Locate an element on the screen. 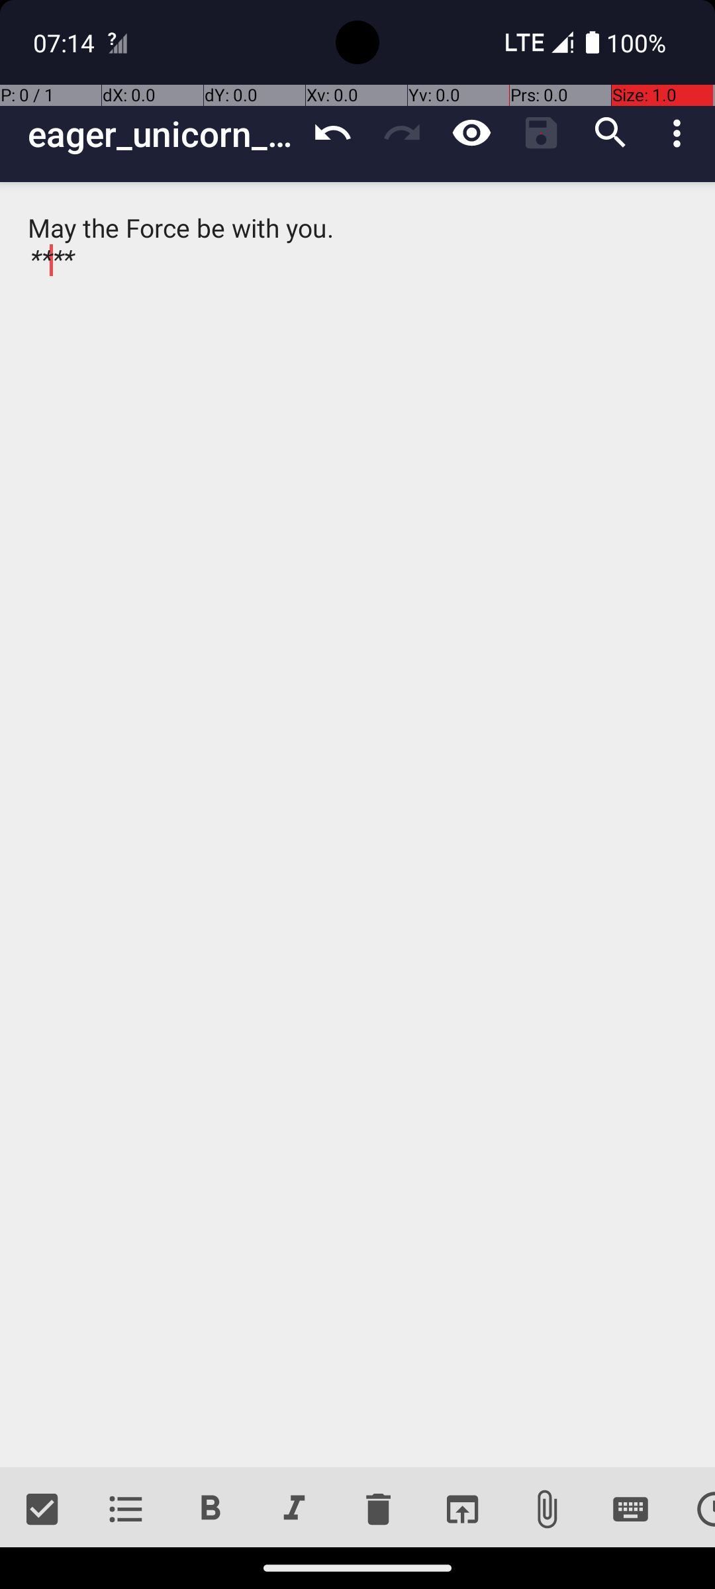  07:14 is located at coordinates (66, 42).